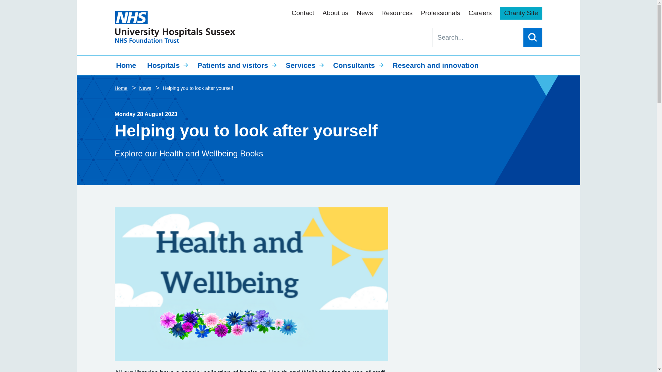 Image resolution: width=662 pixels, height=372 pixels. Describe the element at coordinates (441, 13) in the screenshot. I see `Professionals` at that location.